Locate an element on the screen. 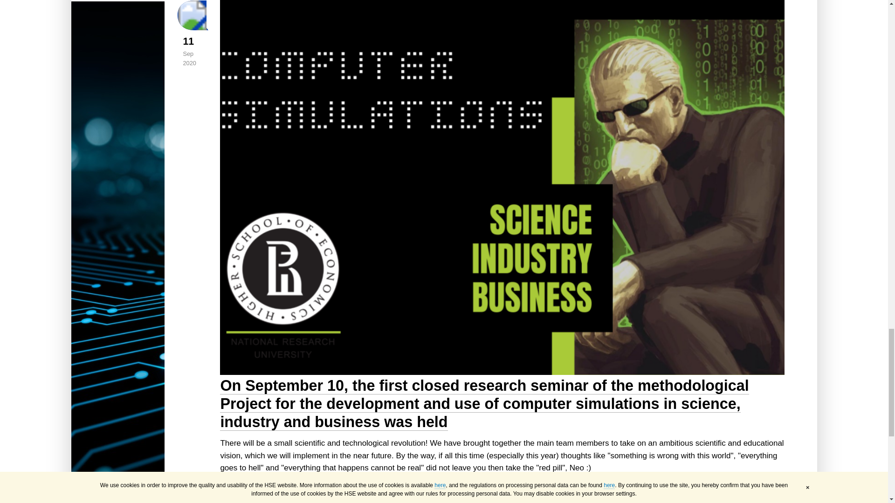 The image size is (895, 503). innovations  is located at coordinates (239, 491).